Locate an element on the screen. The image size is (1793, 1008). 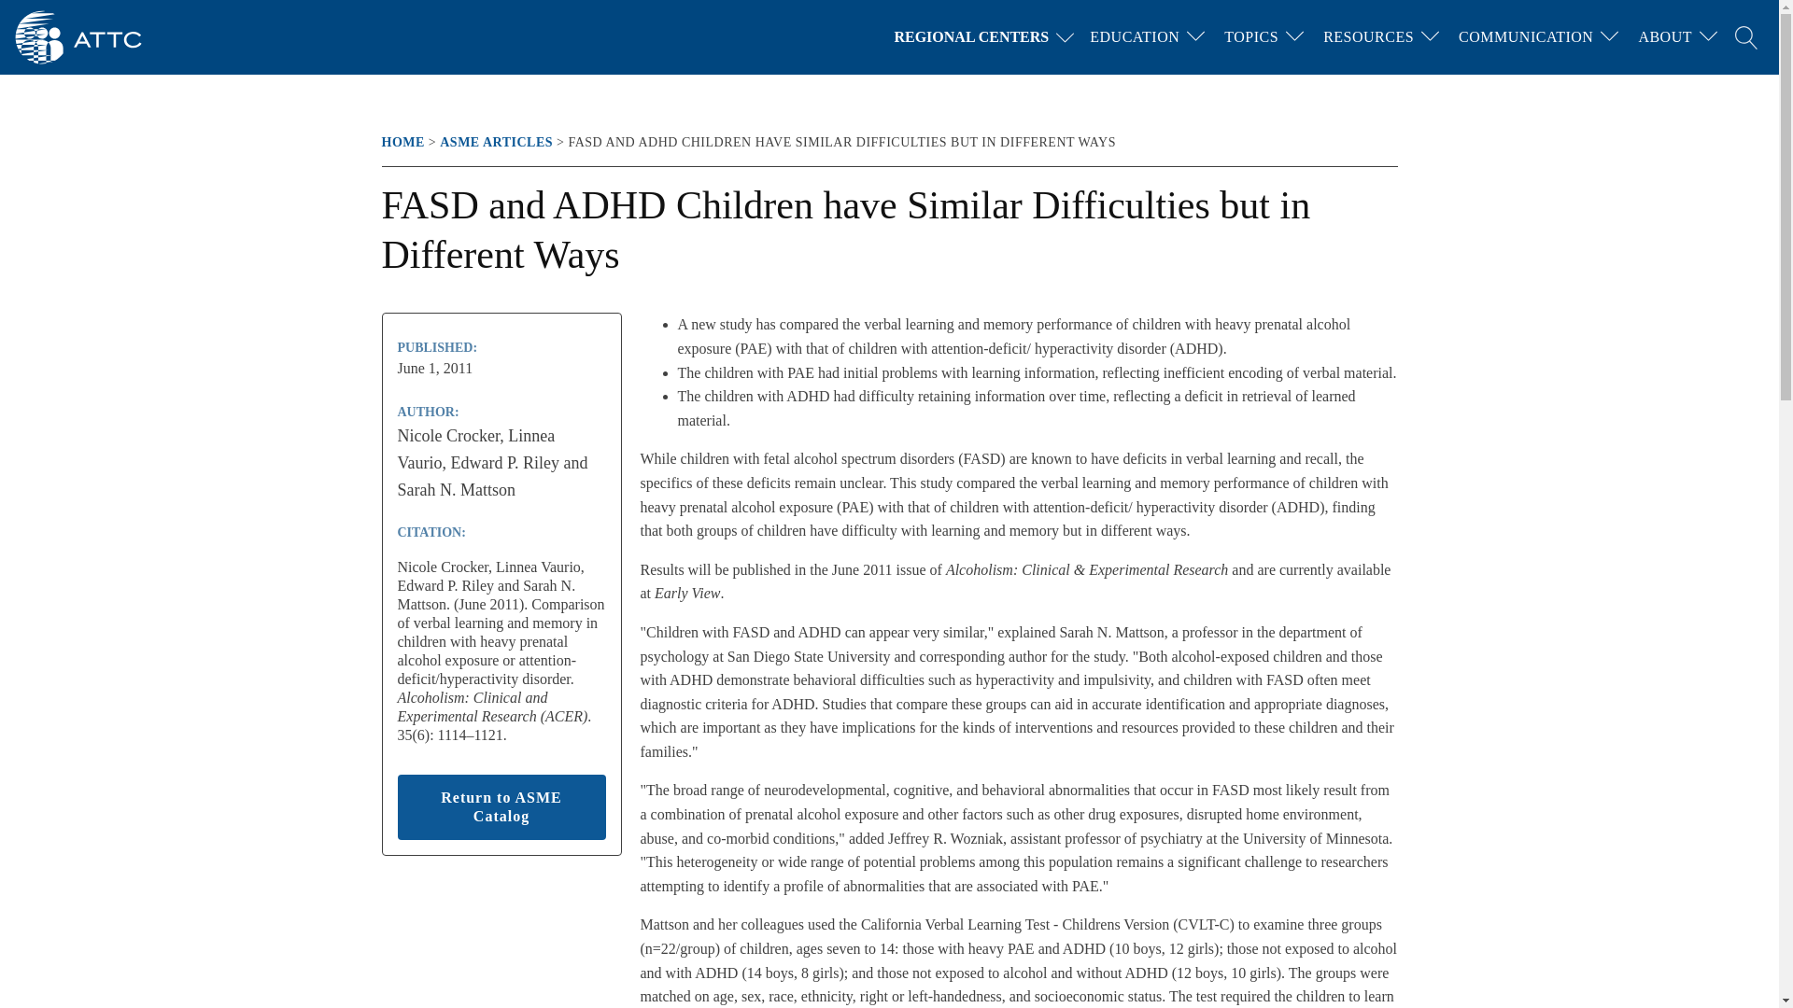
RESOURCES is located at coordinates (1369, 37).